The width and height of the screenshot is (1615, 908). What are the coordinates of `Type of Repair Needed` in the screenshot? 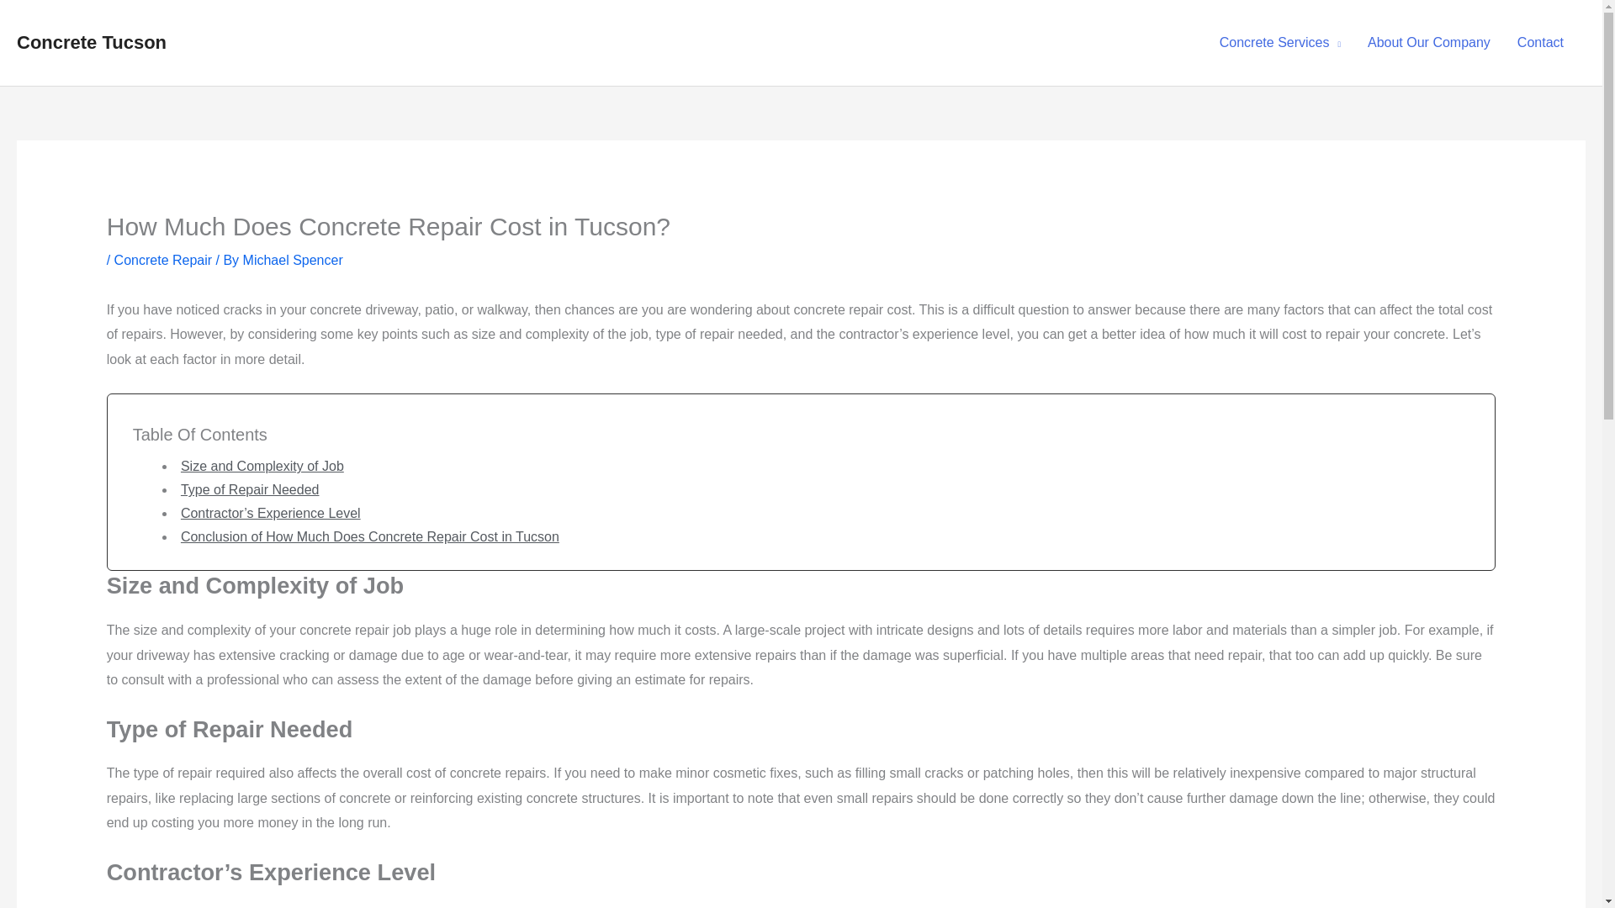 It's located at (251, 489).